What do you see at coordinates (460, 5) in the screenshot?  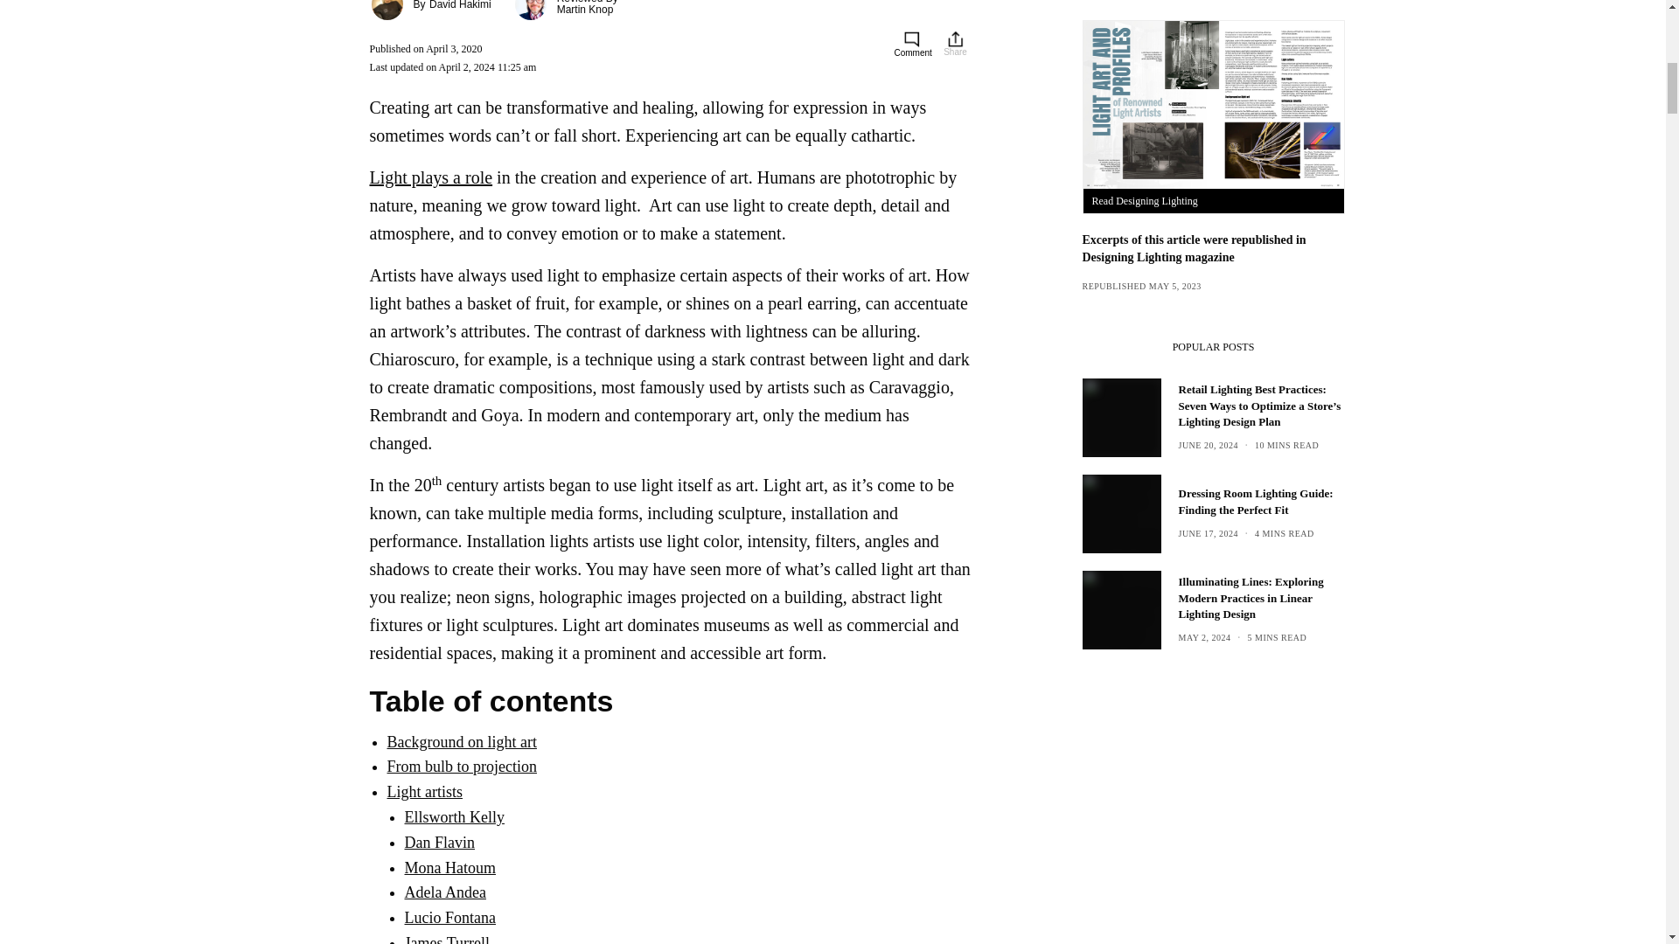 I see `David Hakimi` at bounding box center [460, 5].